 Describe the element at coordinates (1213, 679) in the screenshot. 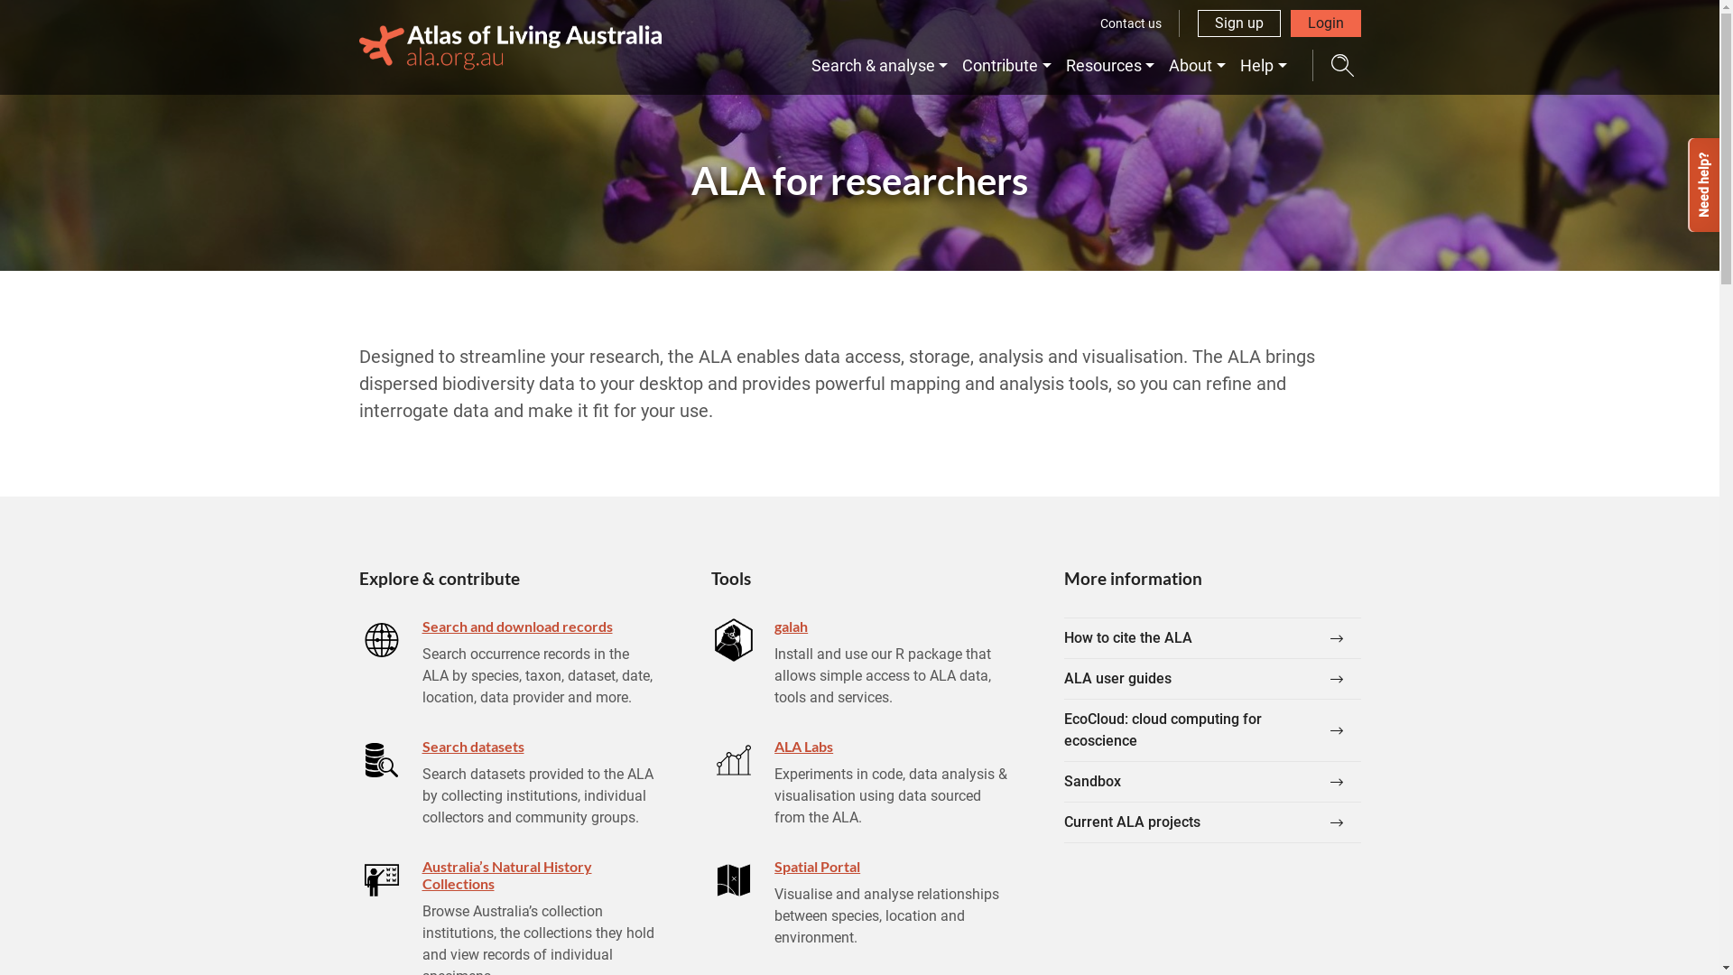

I see `ALA user guides` at that location.